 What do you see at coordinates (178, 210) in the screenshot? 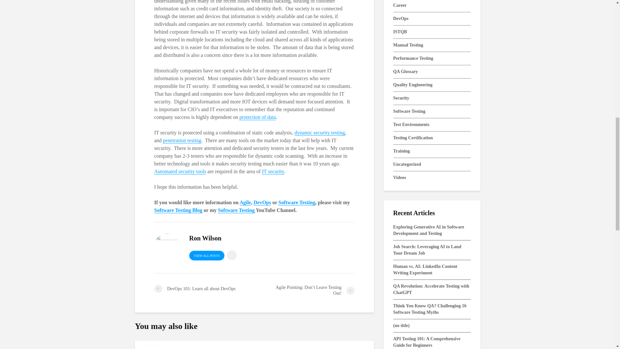
I see `Software Testing Blog` at bounding box center [178, 210].